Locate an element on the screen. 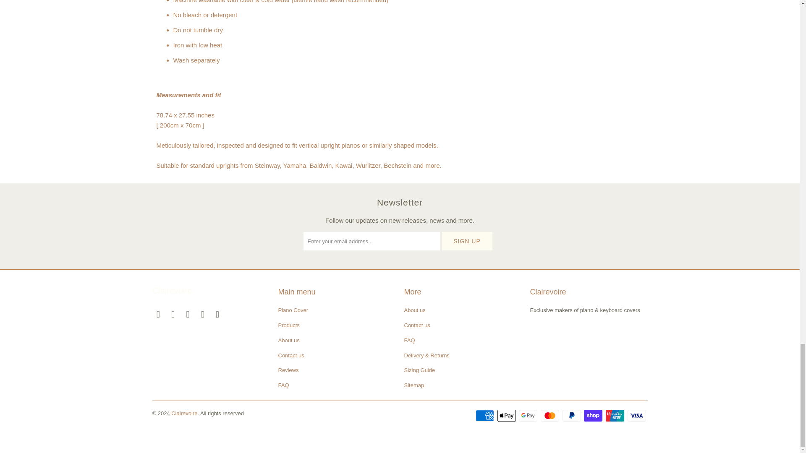  Visa is located at coordinates (637, 415).